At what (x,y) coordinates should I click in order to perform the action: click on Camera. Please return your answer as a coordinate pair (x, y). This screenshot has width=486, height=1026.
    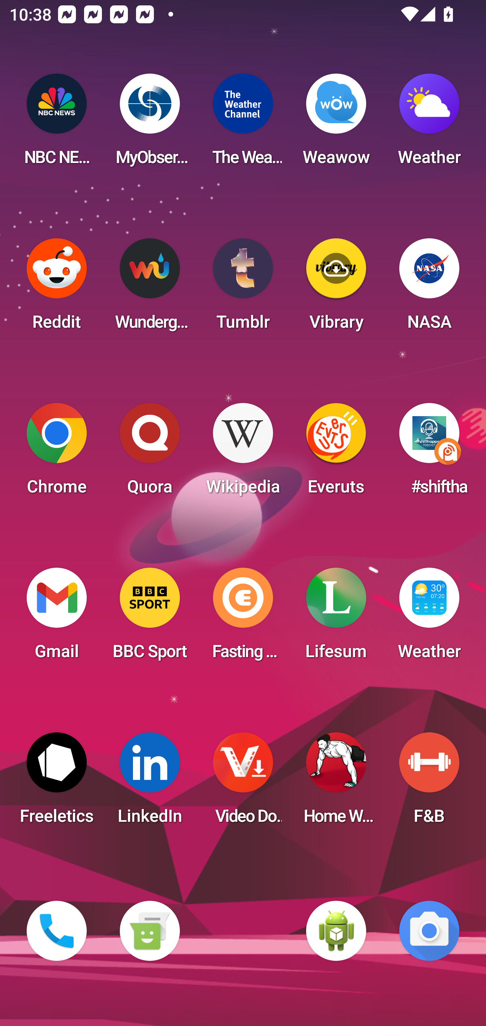
    Looking at the image, I should click on (429, 931).